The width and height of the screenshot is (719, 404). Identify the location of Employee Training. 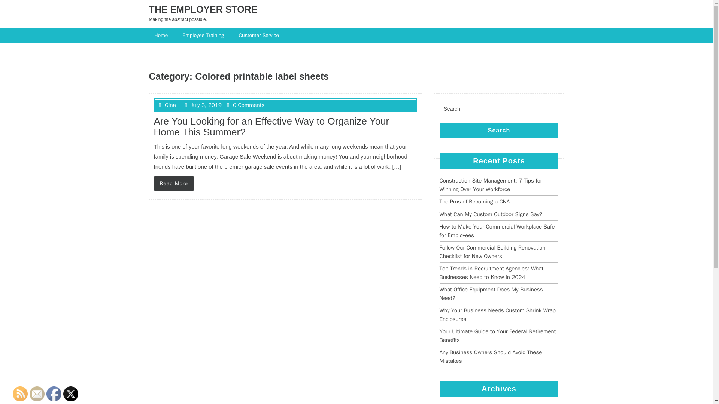
(204, 35).